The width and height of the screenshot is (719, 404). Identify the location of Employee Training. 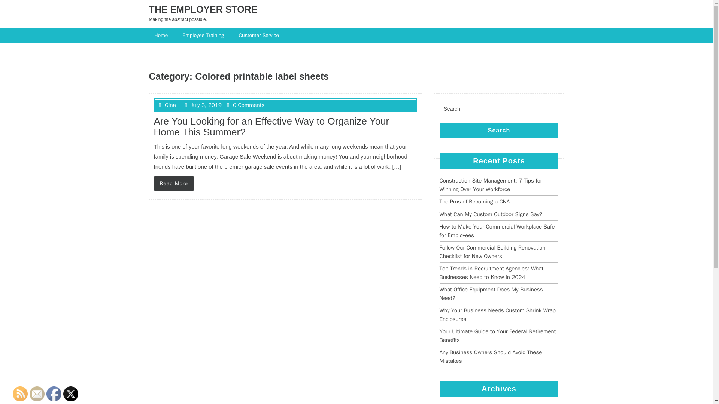
(204, 35).